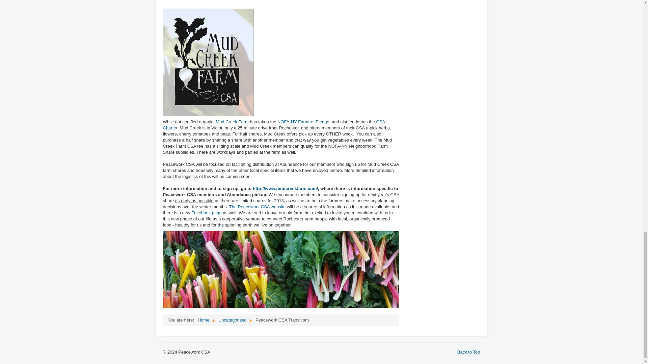  What do you see at coordinates (303, 122) in the screenshot?
I see `NOFA-NY Farmers Pledge` at bounding box center [303, 122].